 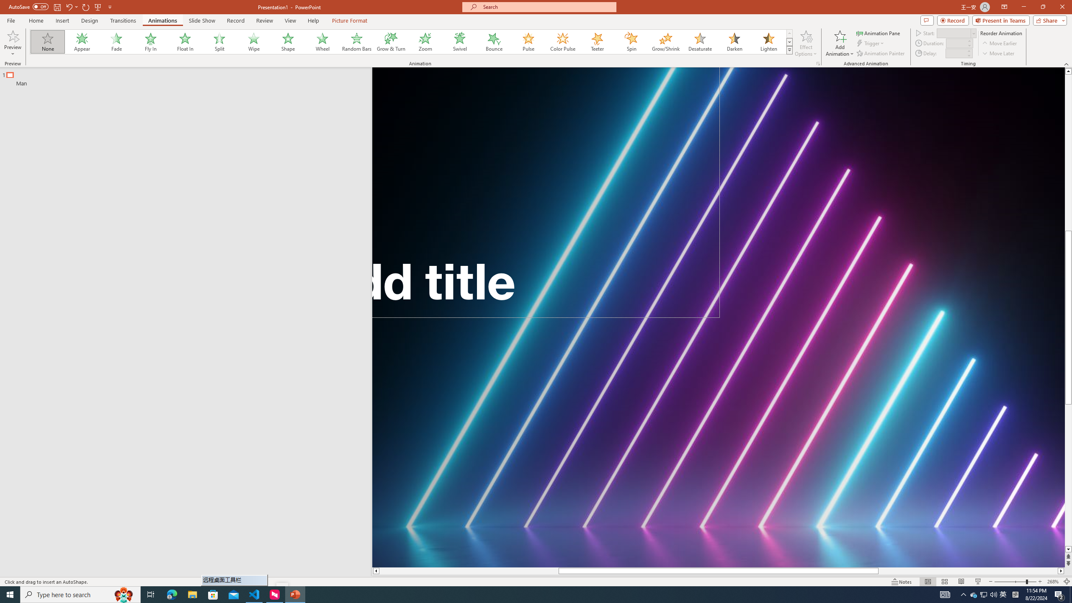 What do you see at coordinates (460, 42) in the screenshot?
I see `Swivel` at bounding box center [460, 42].